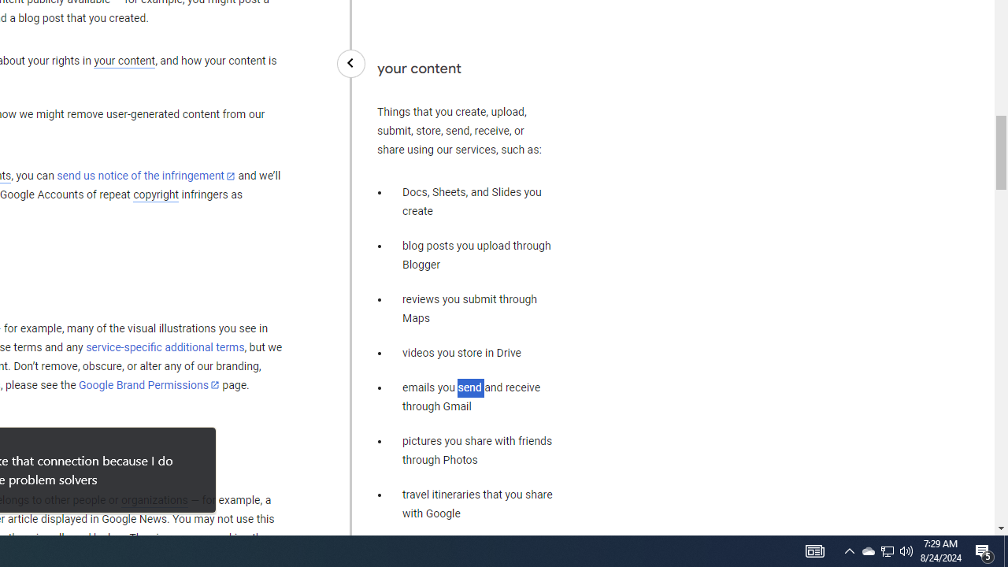  What do you see at coordinates (124, 61) in the screenshot?
I see `your content` at bounding box center [124, 61].